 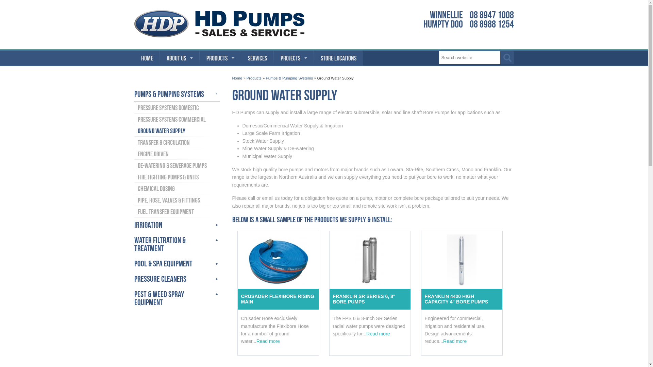 What do you see at coordinates (177, 119) in the screenshot?
I see `PRESSURE SYSTEMS COMMERCIAL` at bounding box center [177, 119].